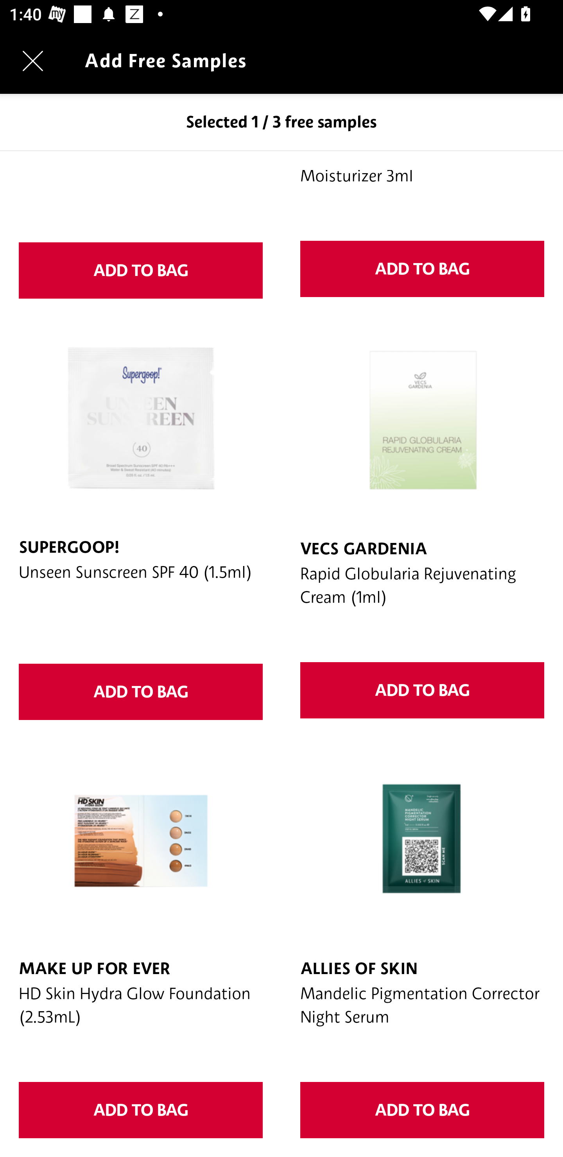  Describe the element at coordinates (422, 690) in the screenshot. I see `ADD TO BAG` at that location.